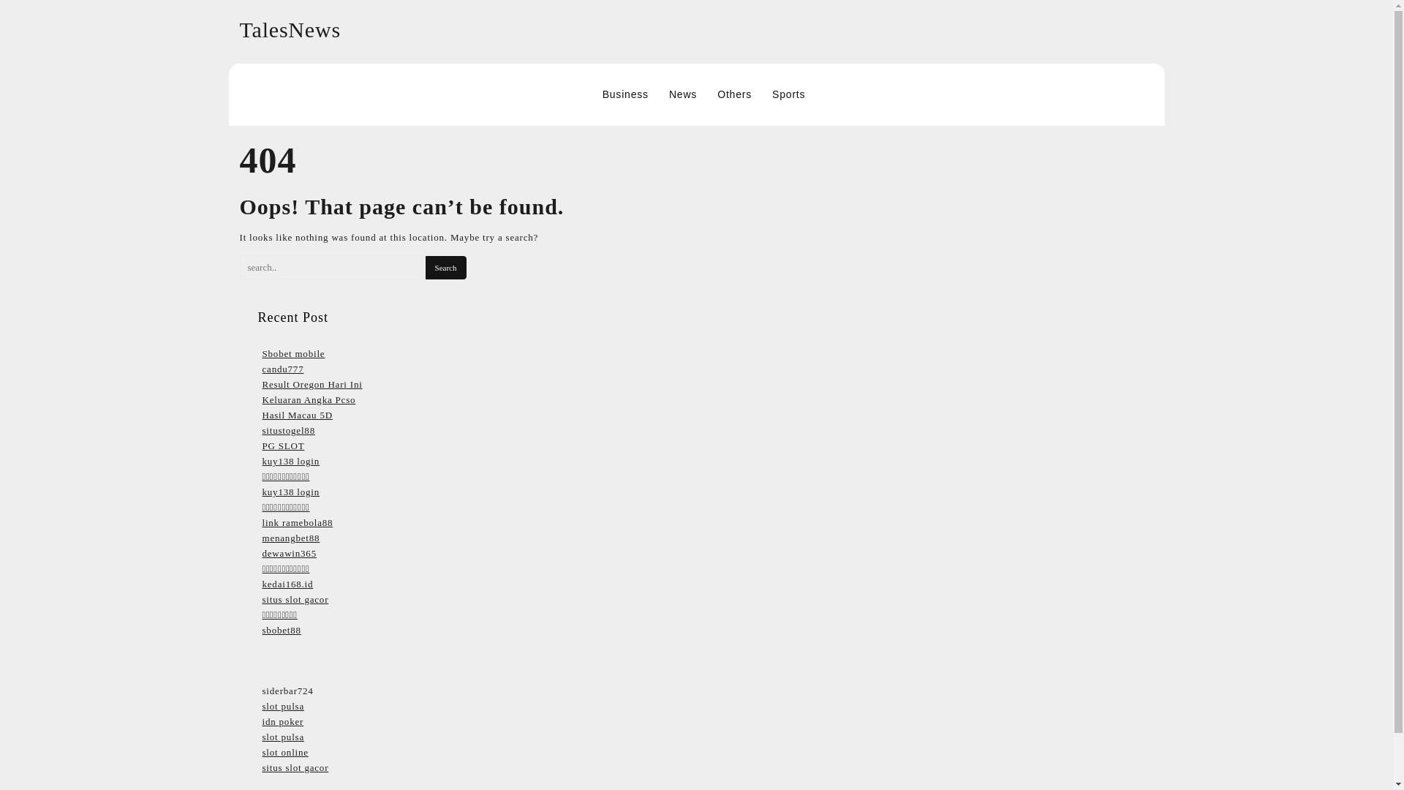 The width and height of the screenshot is (1404, 790). What do you see at coordinates (683, 94) in the screenshot?
I see `News` at bounding box center [683, 94].